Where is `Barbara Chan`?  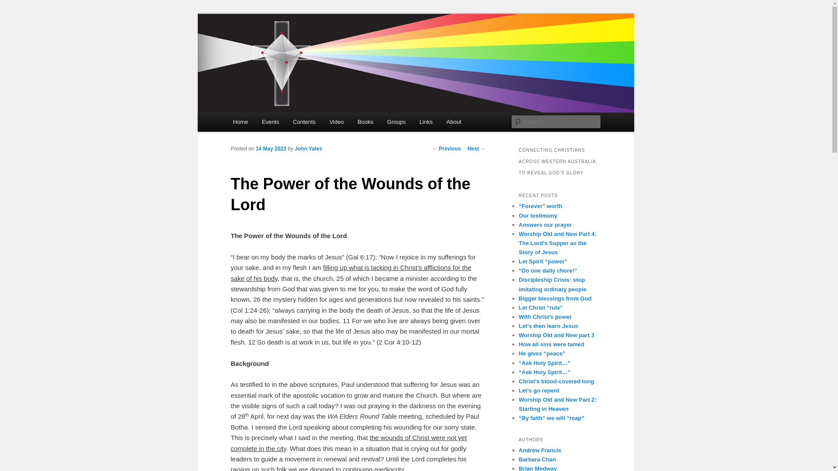
Barbara Chan is located at coordinates (537, 460).